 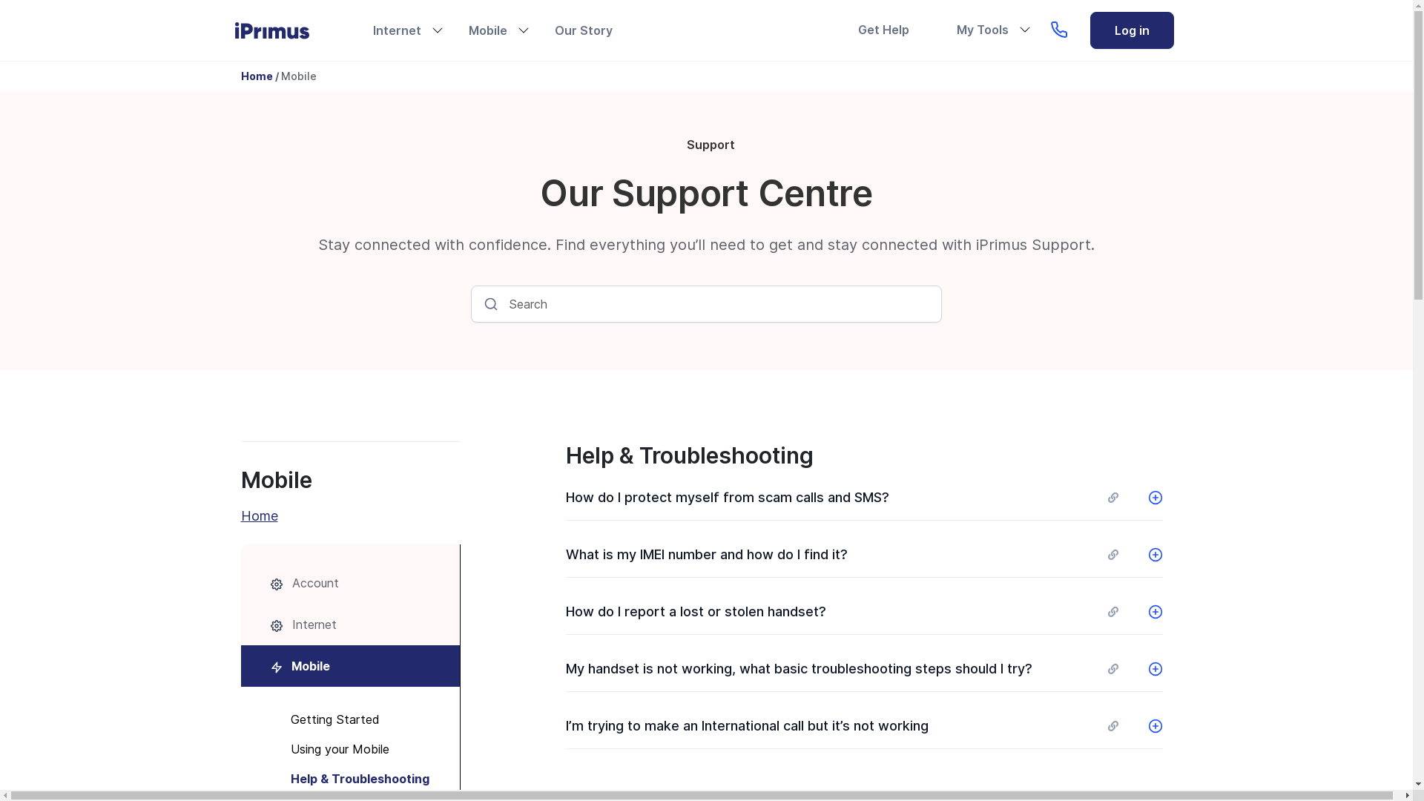 What do you see at coordinates (257, 76) in the screenshot?
I see `Home` at bounding box center [257, 76].